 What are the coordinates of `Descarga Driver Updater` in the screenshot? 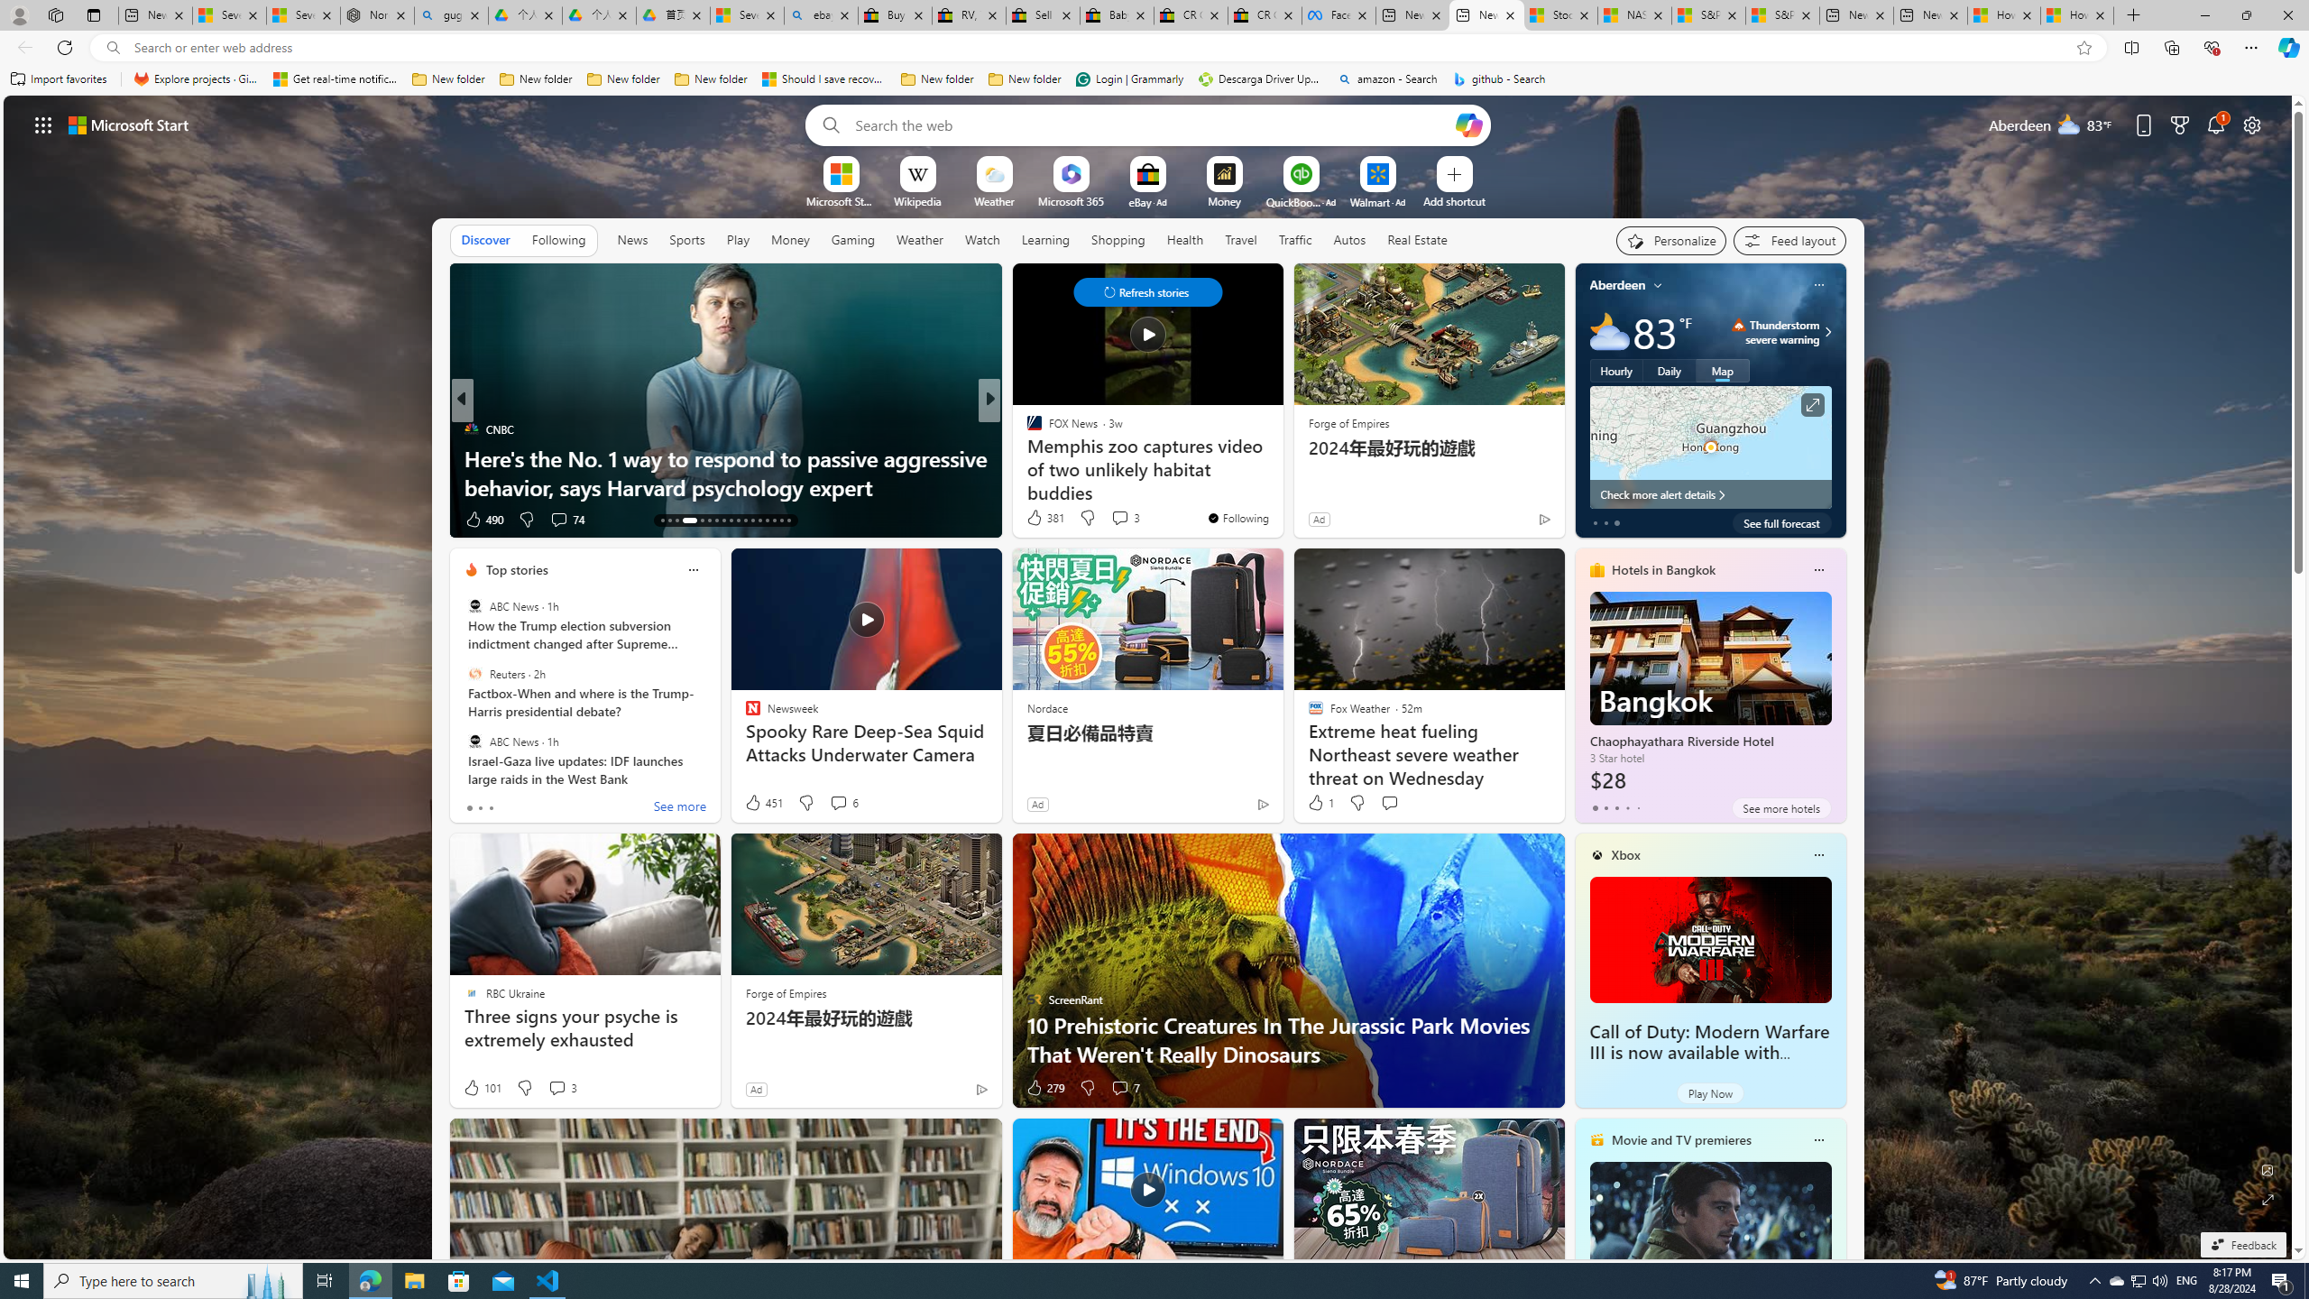 It's located at (1261, 79).